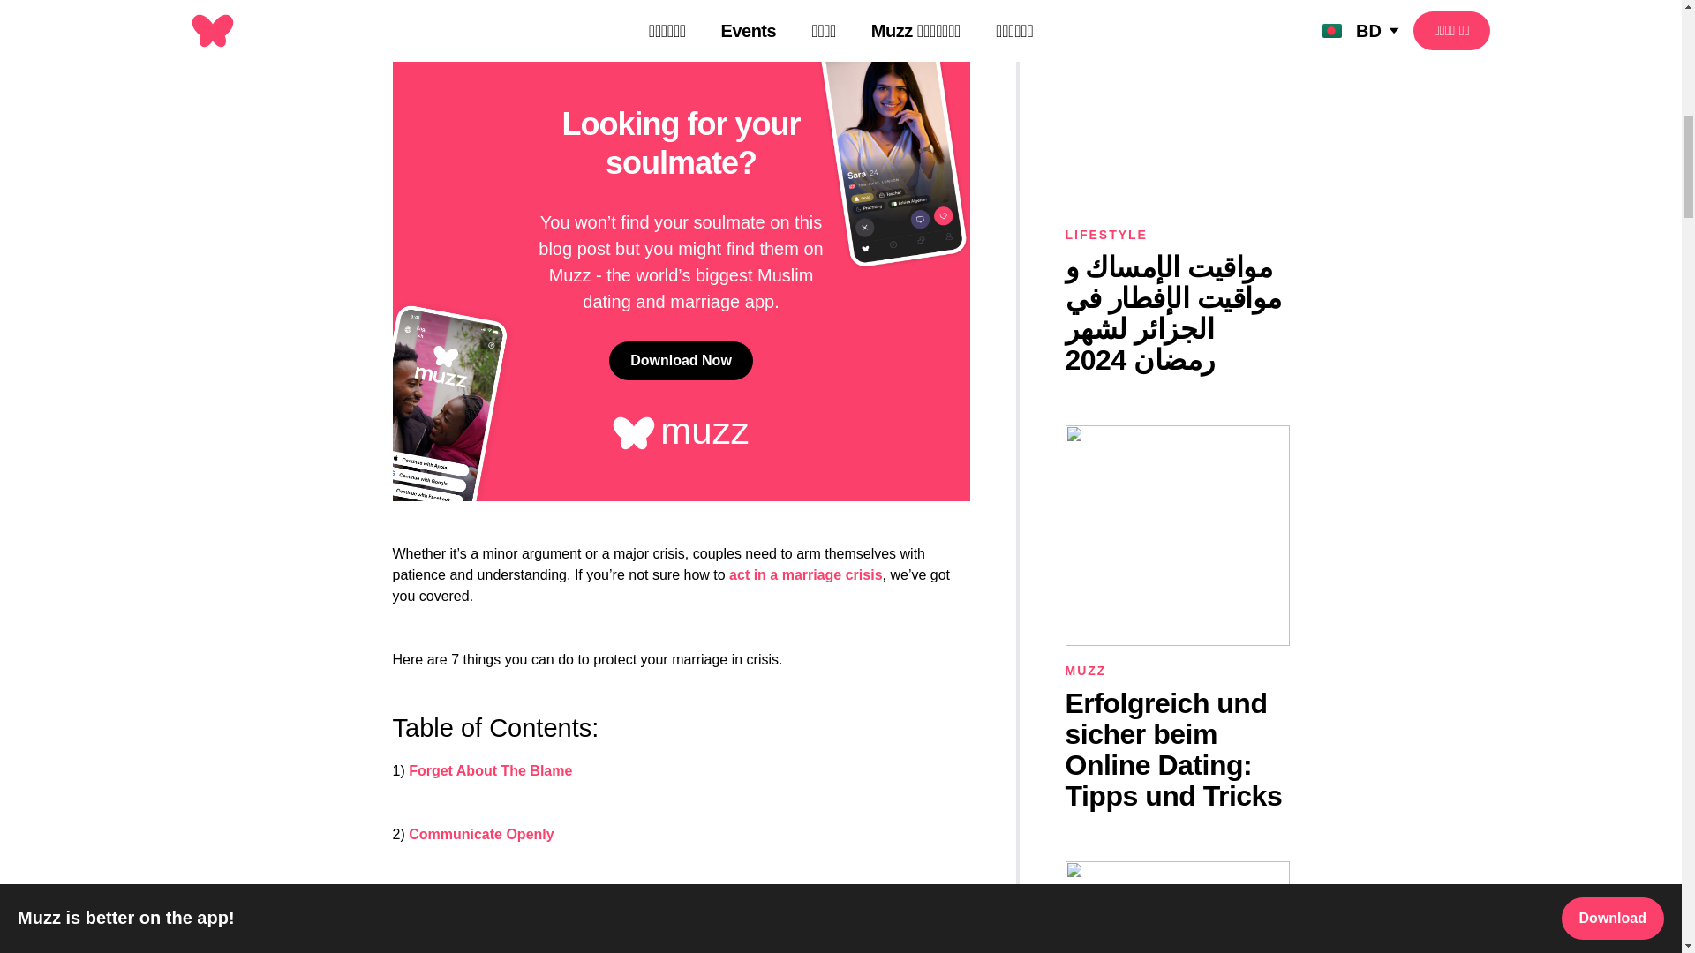 The image size is (1695, 953). What do you see at coordinates (490, 771) in the screenshot?
I see `Forget About The Blame` at bounding box center [490, 771].